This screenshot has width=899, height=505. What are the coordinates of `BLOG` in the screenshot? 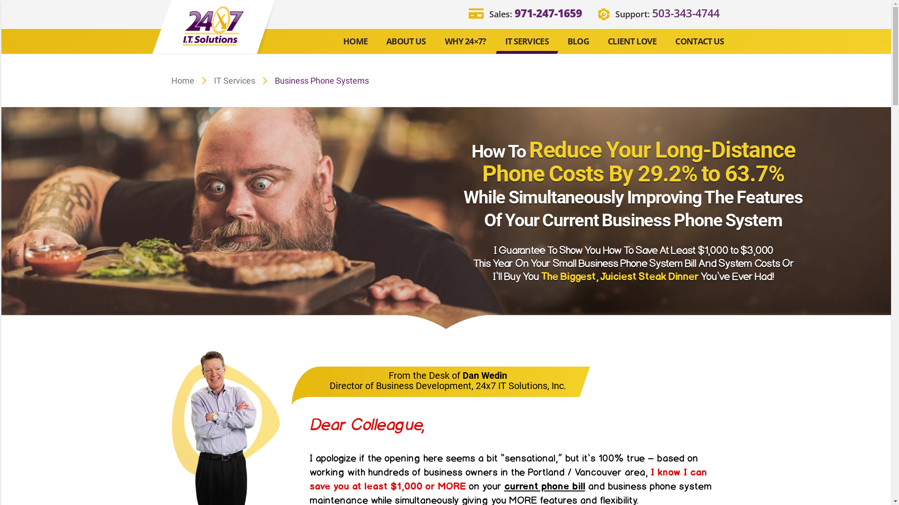 It's located at (578, 42).